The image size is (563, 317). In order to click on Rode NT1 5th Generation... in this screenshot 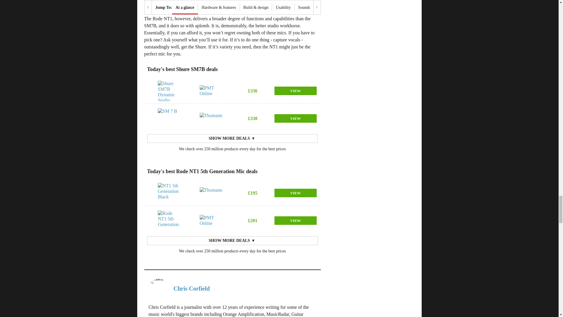, I will do `click(169, 221)`.